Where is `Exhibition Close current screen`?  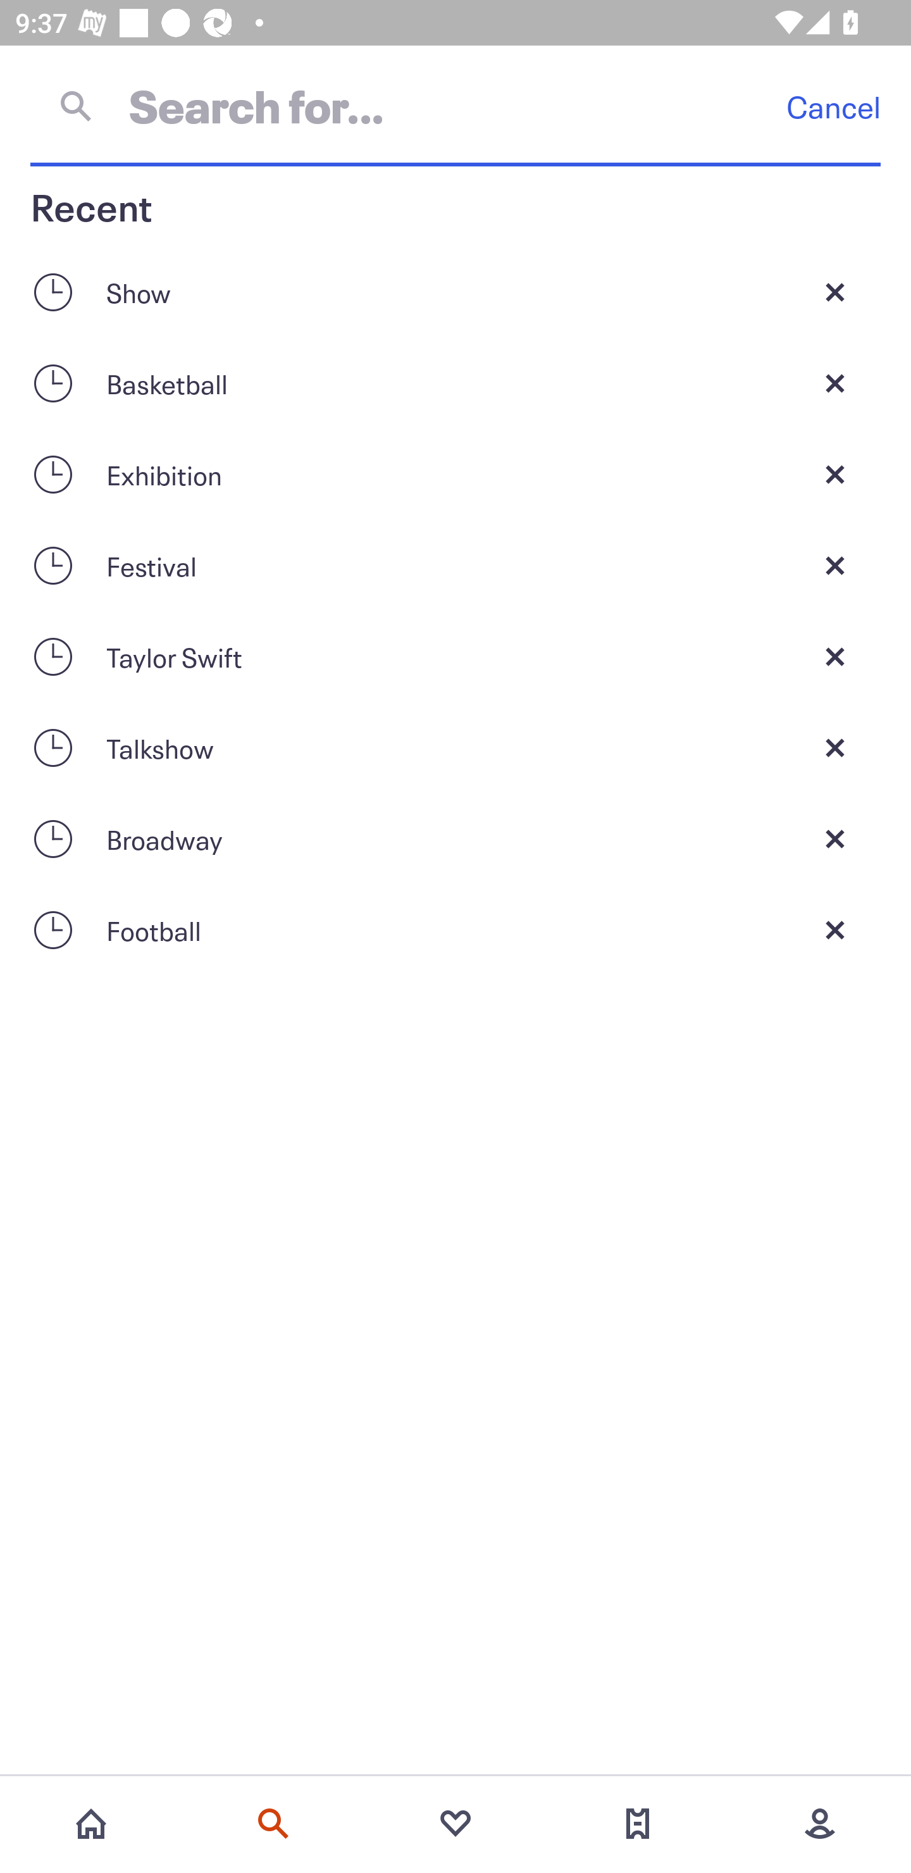 Exhibition Close current screen is located at coordinates (455, 475).